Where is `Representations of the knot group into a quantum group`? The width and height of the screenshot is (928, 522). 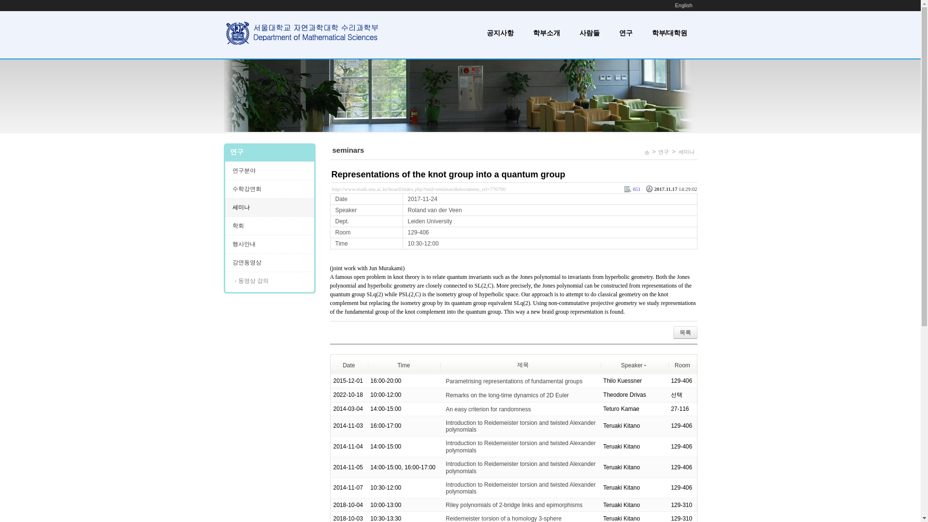
Representations of the knot group into a quantum group is located at coordinates (448, 174).